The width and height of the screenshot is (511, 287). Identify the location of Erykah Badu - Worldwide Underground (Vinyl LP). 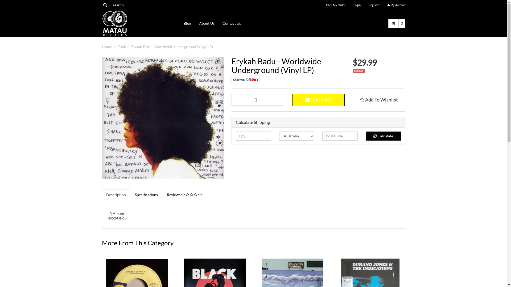
(171, 47).